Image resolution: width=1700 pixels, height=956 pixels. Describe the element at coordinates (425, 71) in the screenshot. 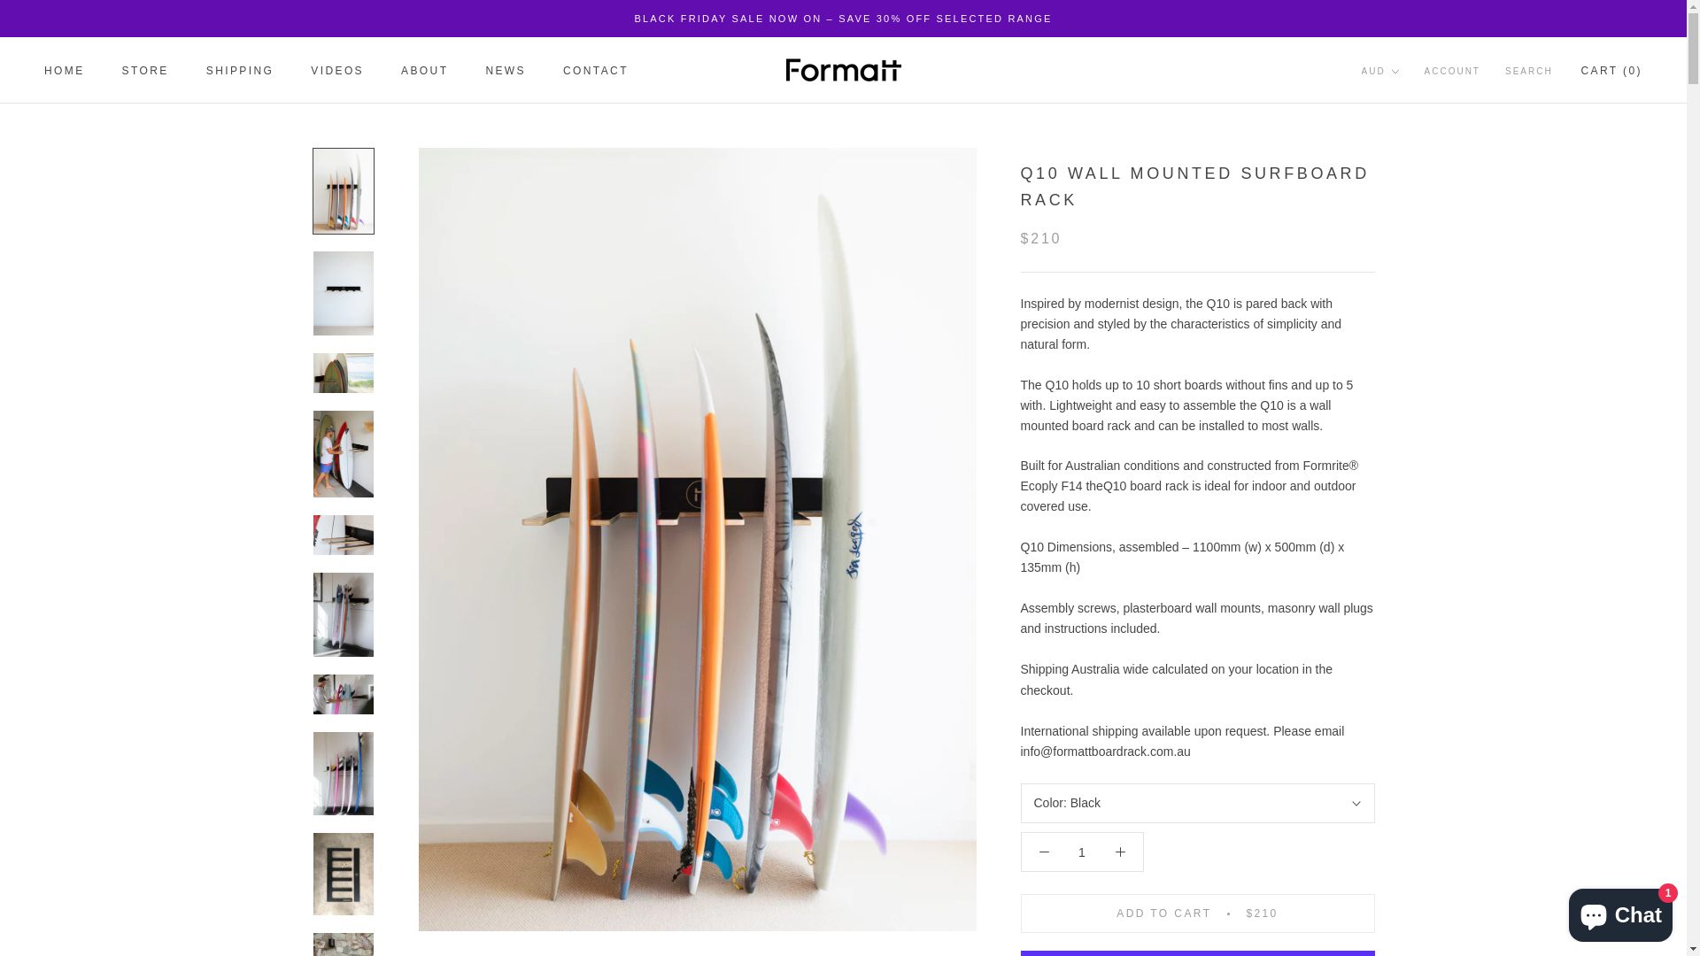

I see `ABOUT
ABOUT` at that location.